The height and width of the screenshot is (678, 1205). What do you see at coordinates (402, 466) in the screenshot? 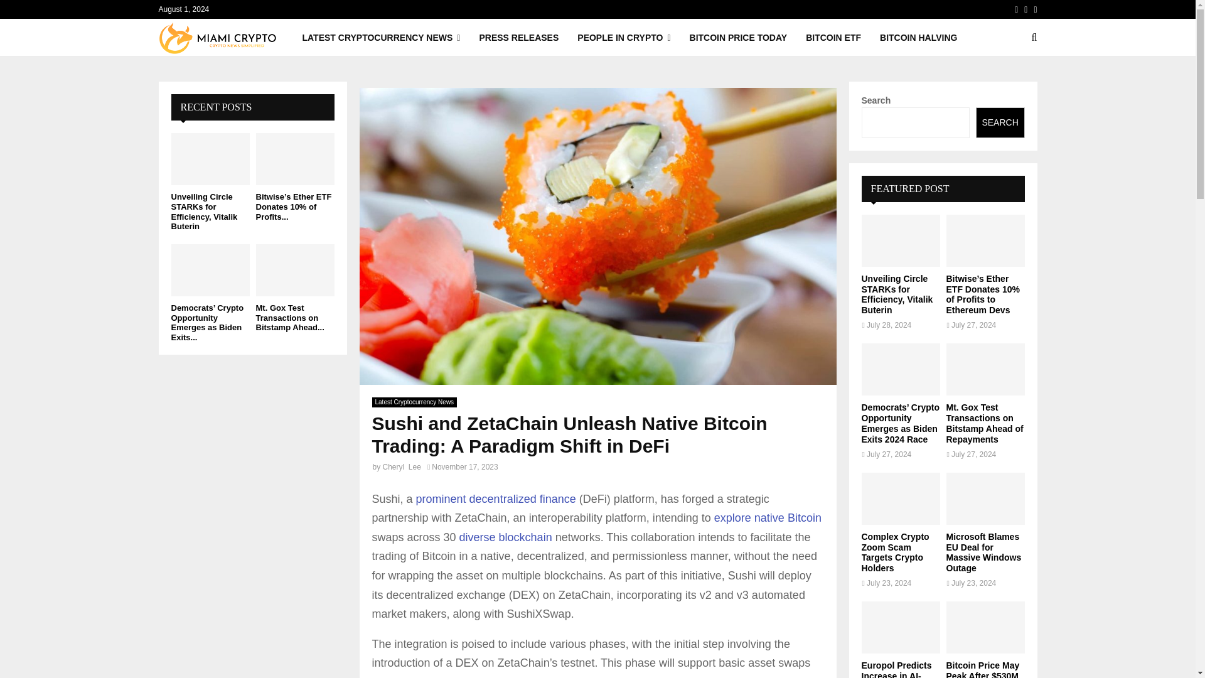
I see `Cheryl  Lee` at bounding box center [402, 466].